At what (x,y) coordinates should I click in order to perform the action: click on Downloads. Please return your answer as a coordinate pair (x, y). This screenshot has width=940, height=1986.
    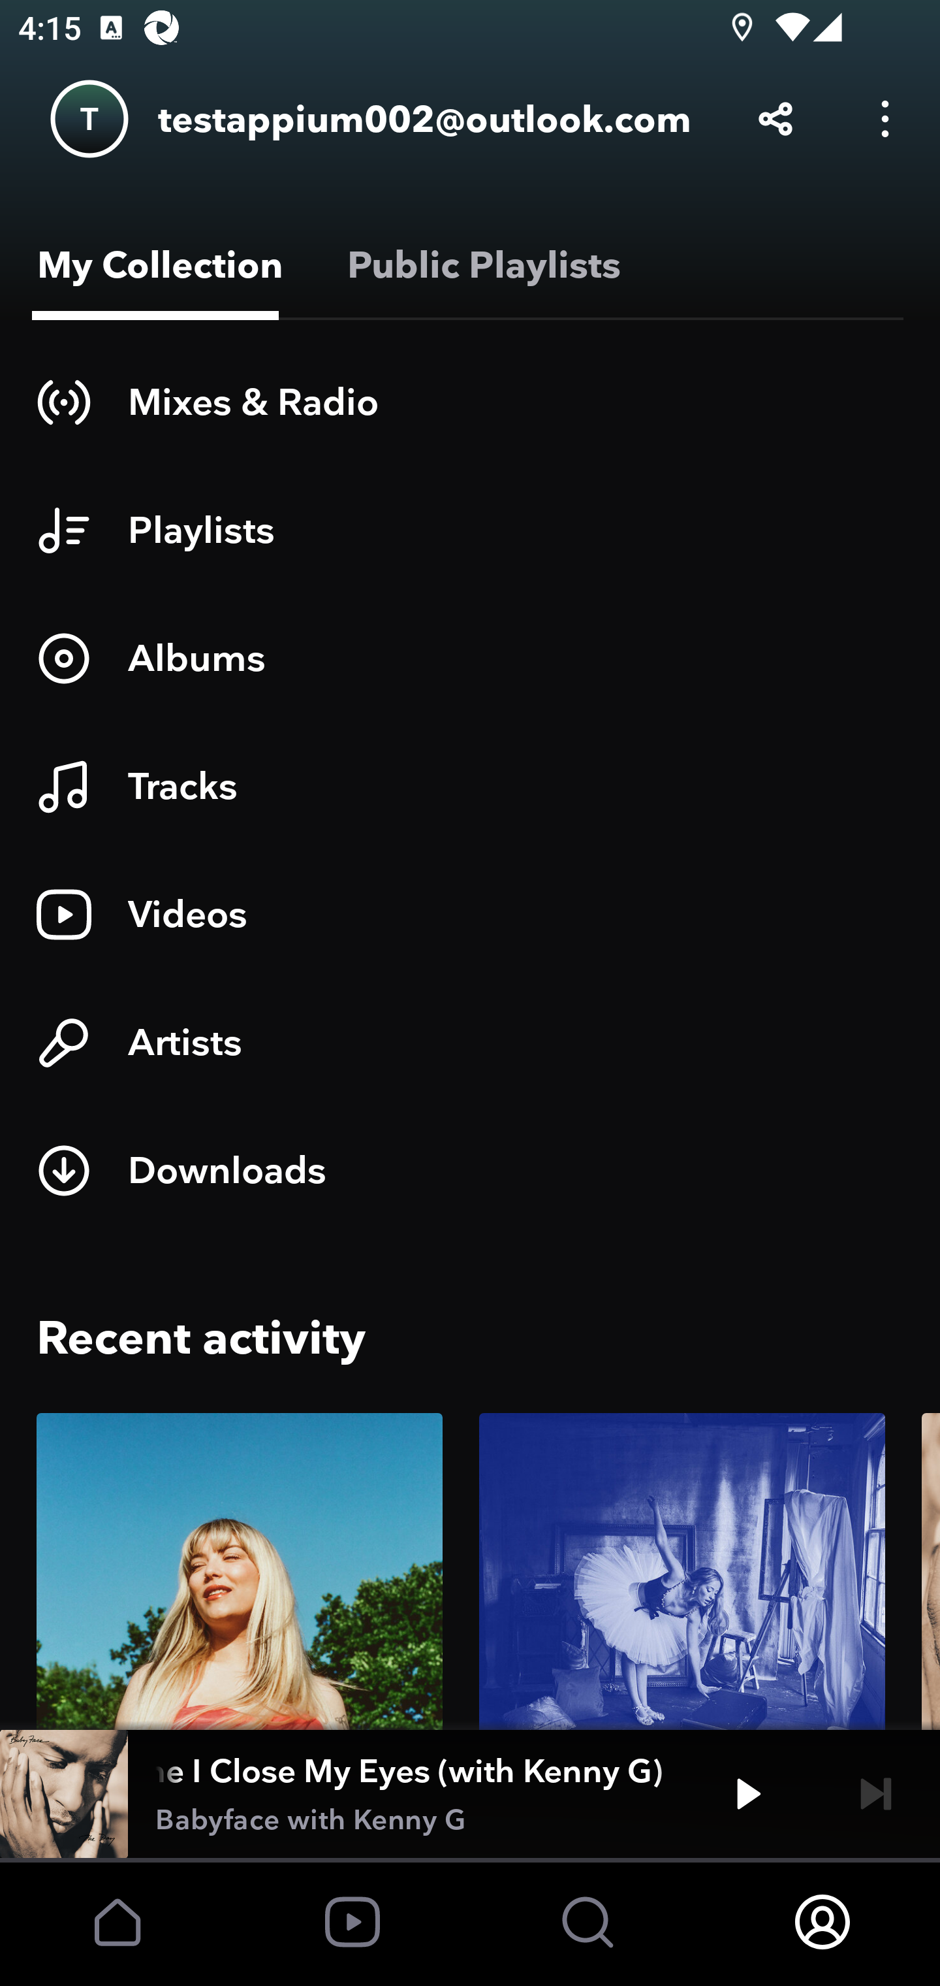
    Looking at the image, I should click on (470, 1171).